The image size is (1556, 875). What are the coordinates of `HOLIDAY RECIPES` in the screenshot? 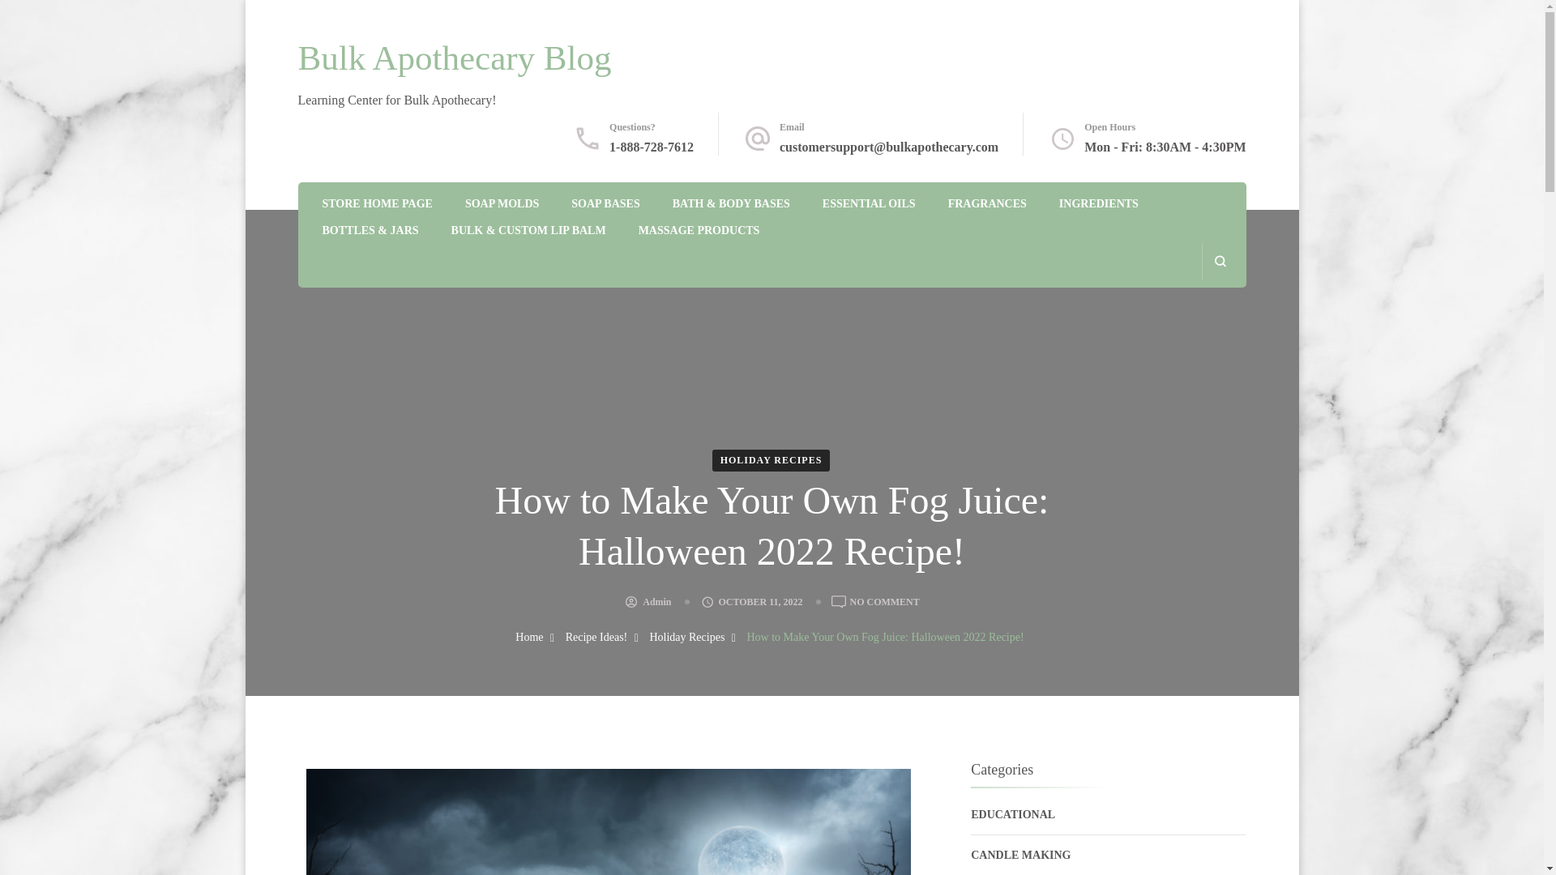 It's located at (772, 461).